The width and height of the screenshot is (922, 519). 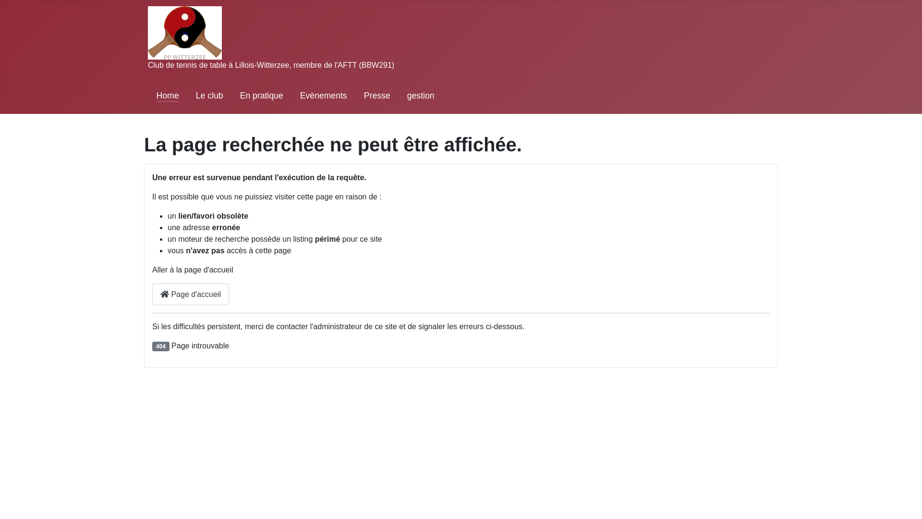 I want to click on Presse, so click(x=377, y=96).